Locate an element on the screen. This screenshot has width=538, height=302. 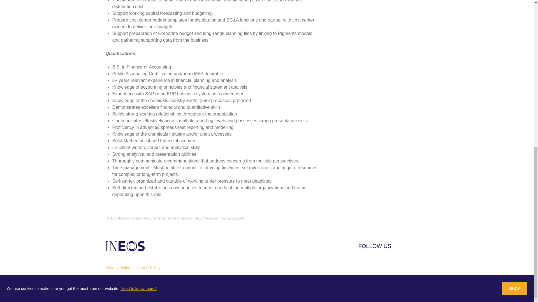
Cookie Policy is located at coordinates (149, 268).